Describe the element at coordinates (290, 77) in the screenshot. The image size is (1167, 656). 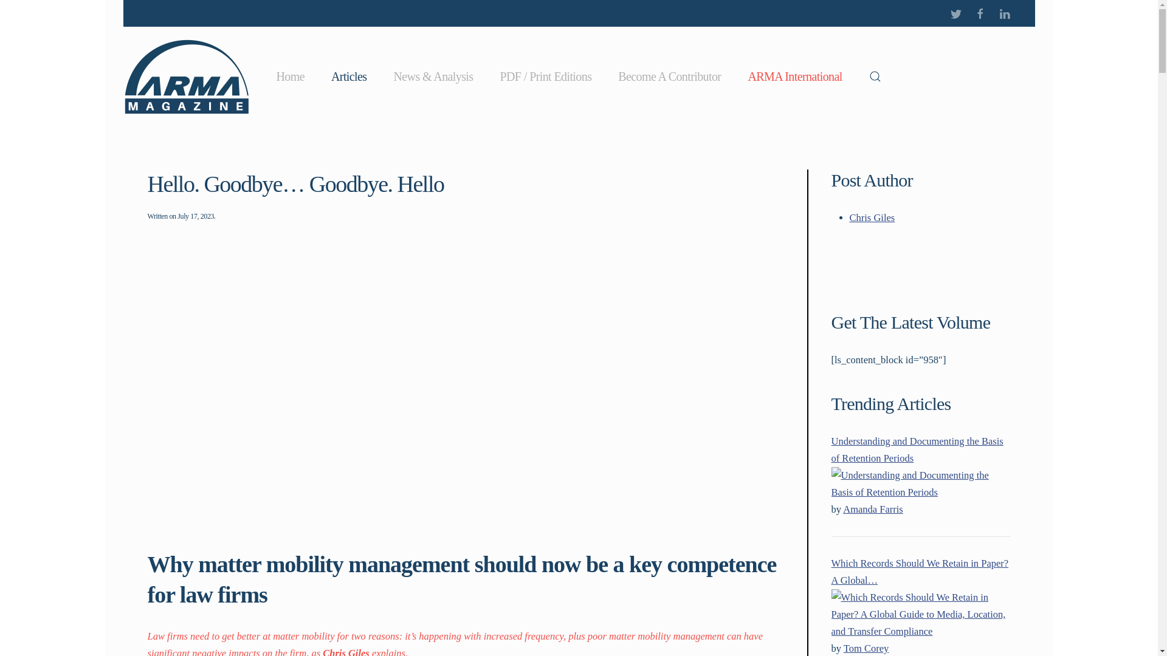
I see `Home` at that location.